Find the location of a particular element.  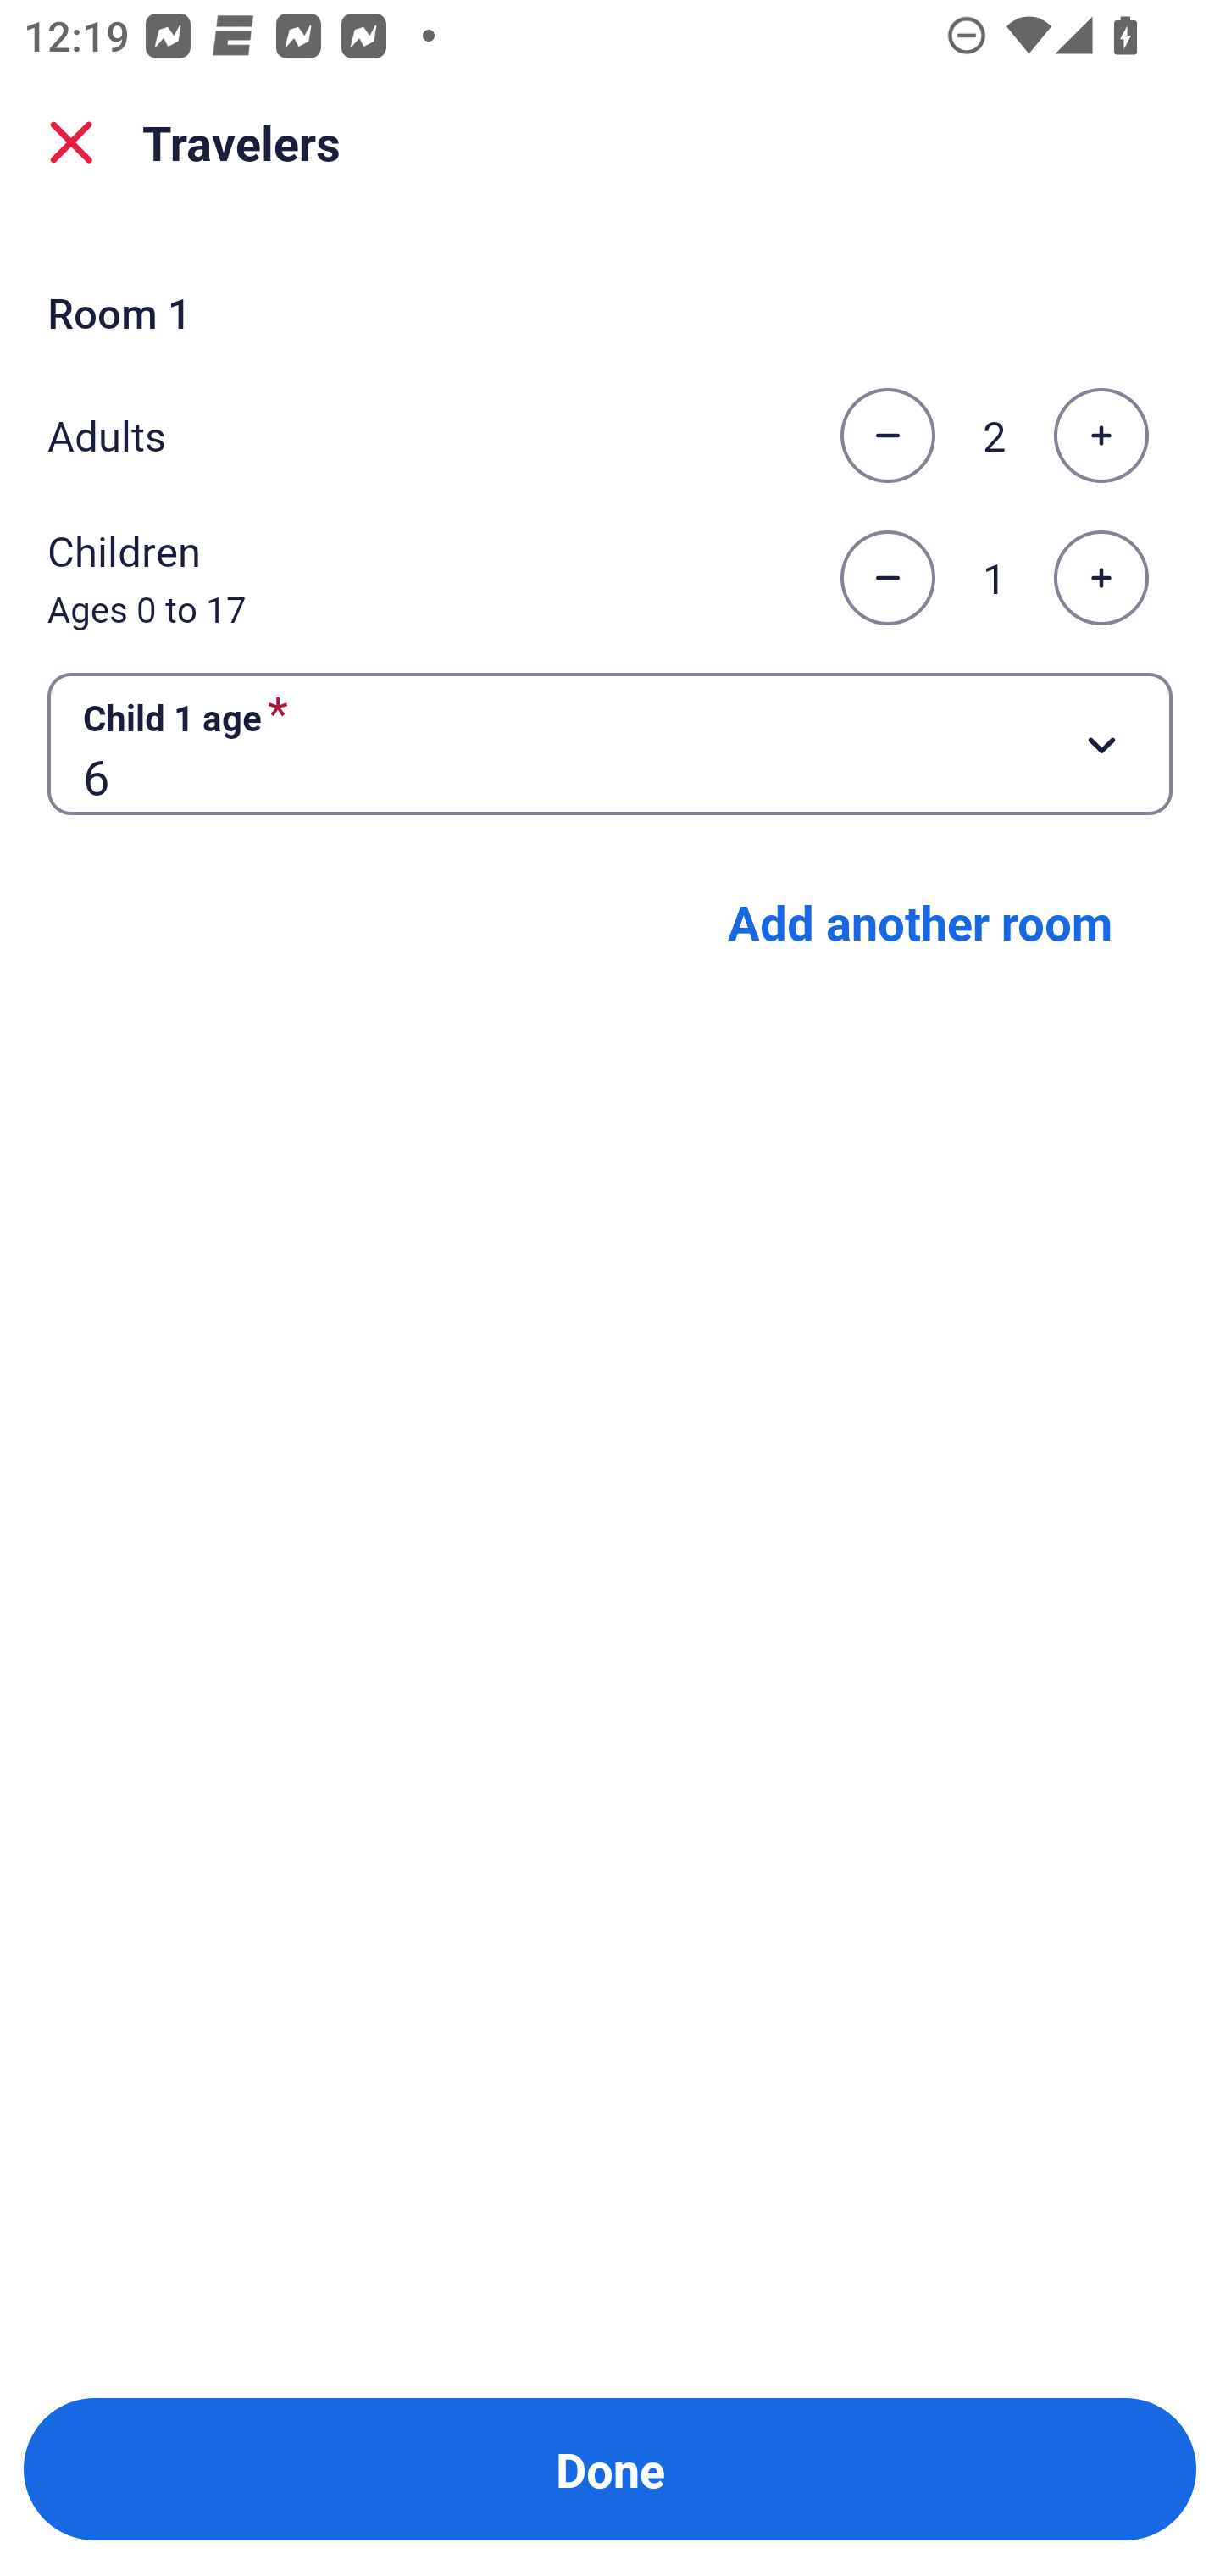

Done is located at coordinates (610, 2469).